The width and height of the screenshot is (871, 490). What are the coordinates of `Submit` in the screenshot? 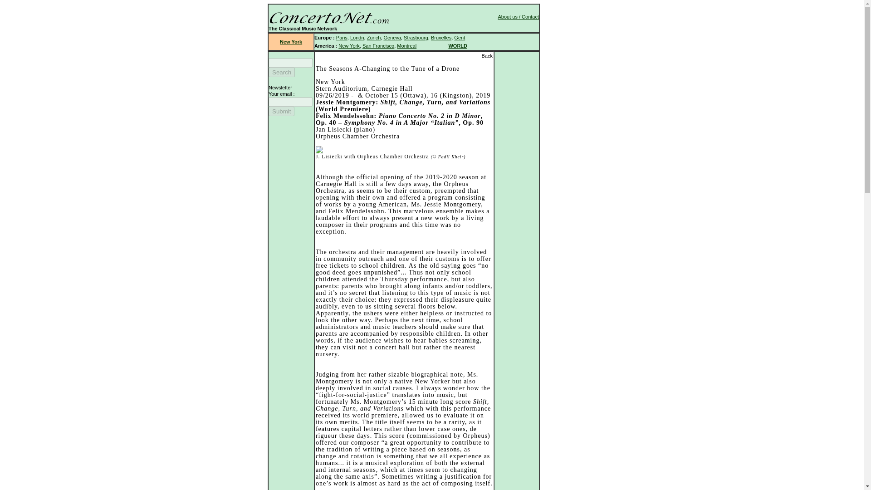 It's located at (281, 111).